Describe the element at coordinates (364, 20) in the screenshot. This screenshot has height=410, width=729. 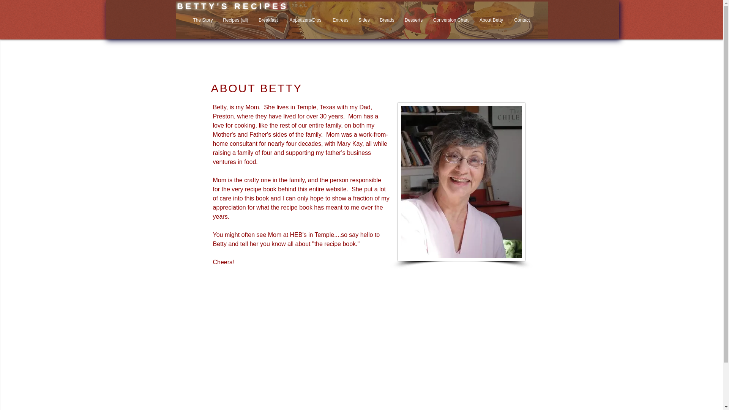
I see `Sides` at that location.